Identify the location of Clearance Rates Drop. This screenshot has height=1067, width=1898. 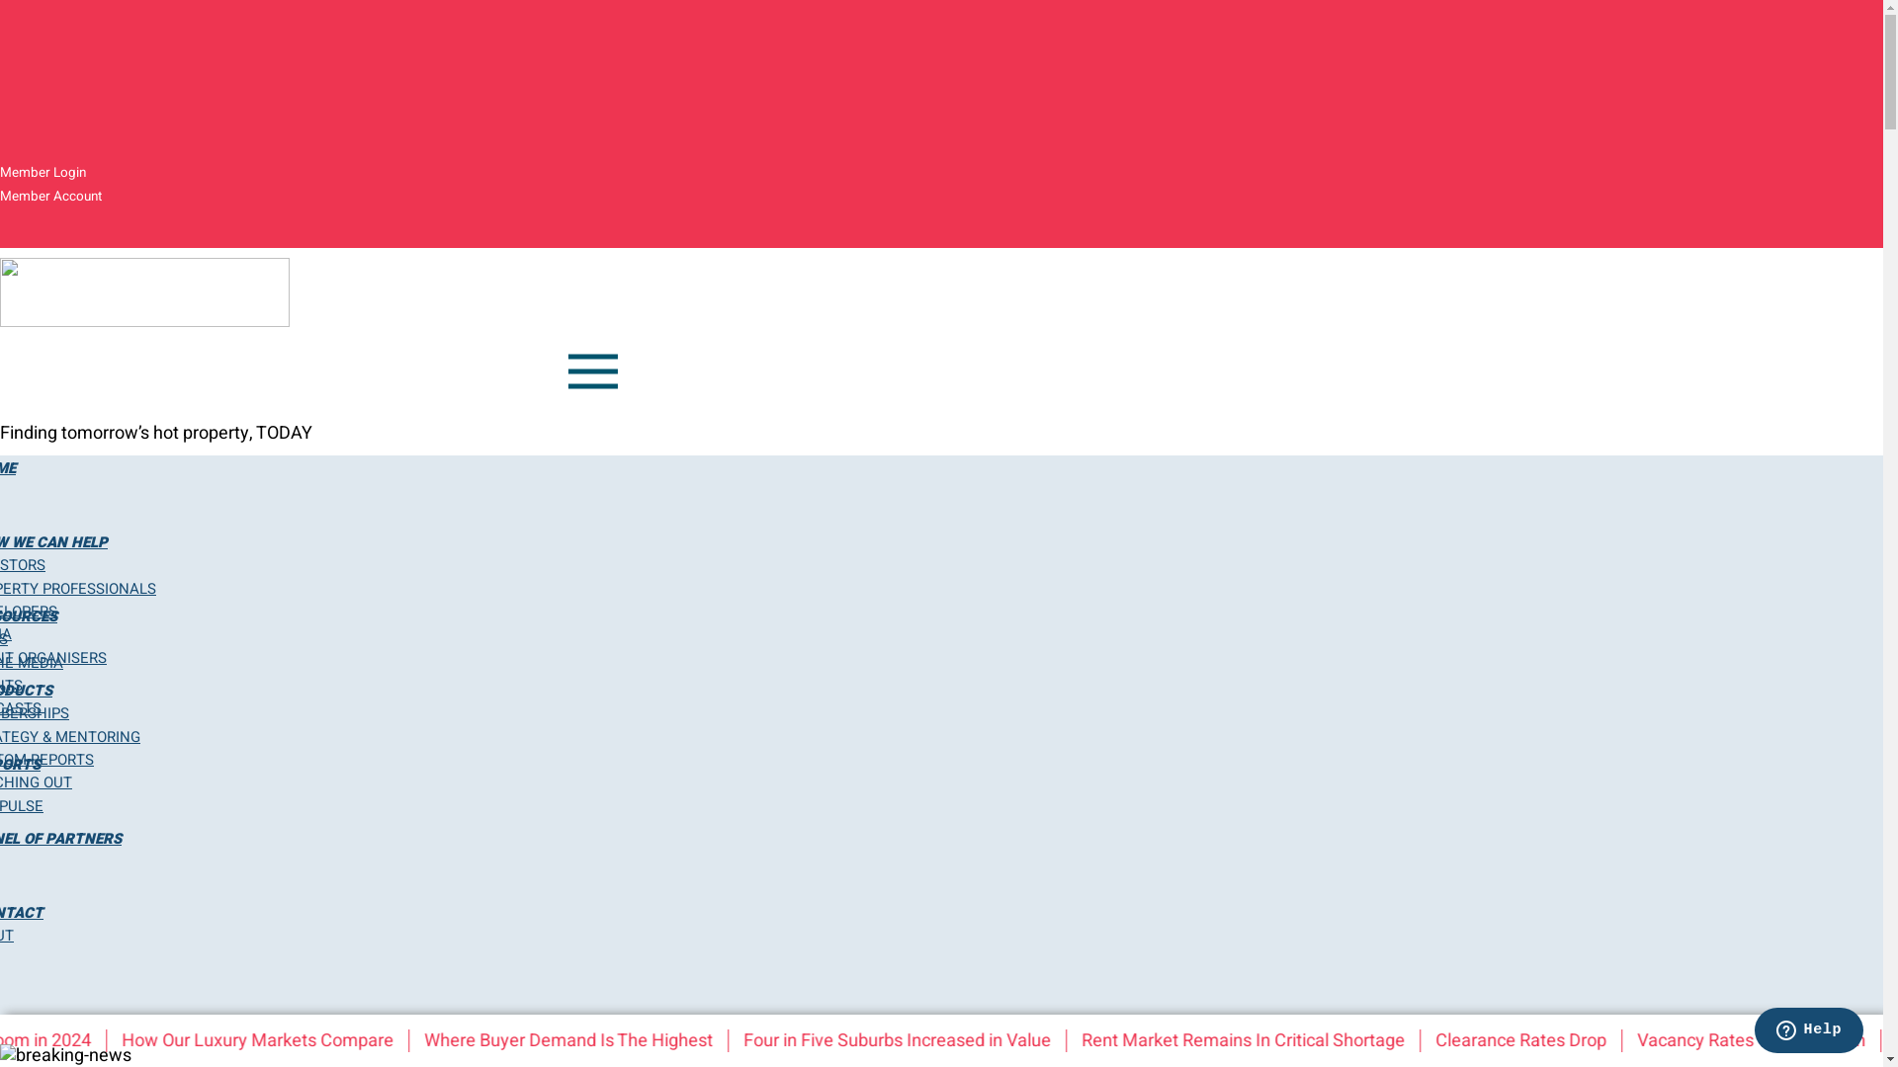
(1550, 1041).